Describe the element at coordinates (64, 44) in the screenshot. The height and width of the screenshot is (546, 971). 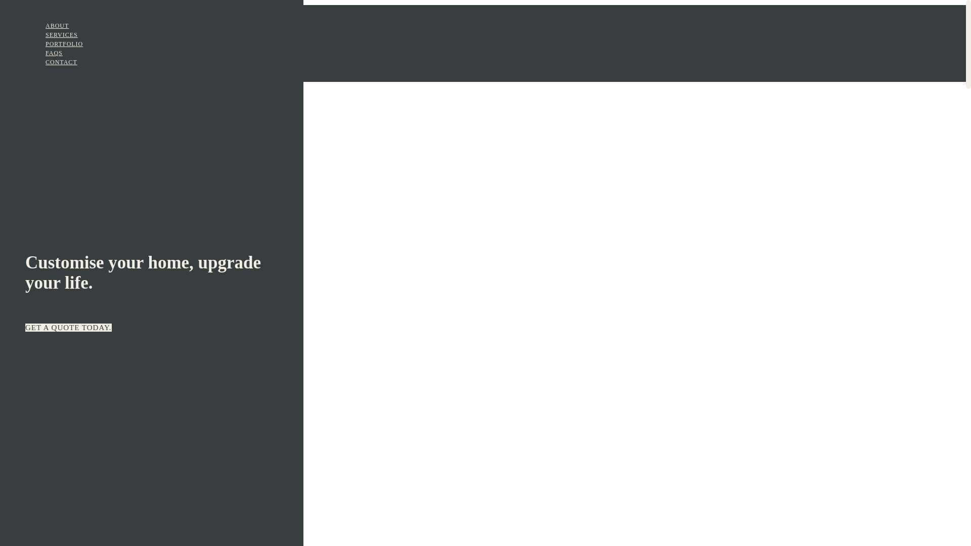
I see `PORTFOLIO` at that location.